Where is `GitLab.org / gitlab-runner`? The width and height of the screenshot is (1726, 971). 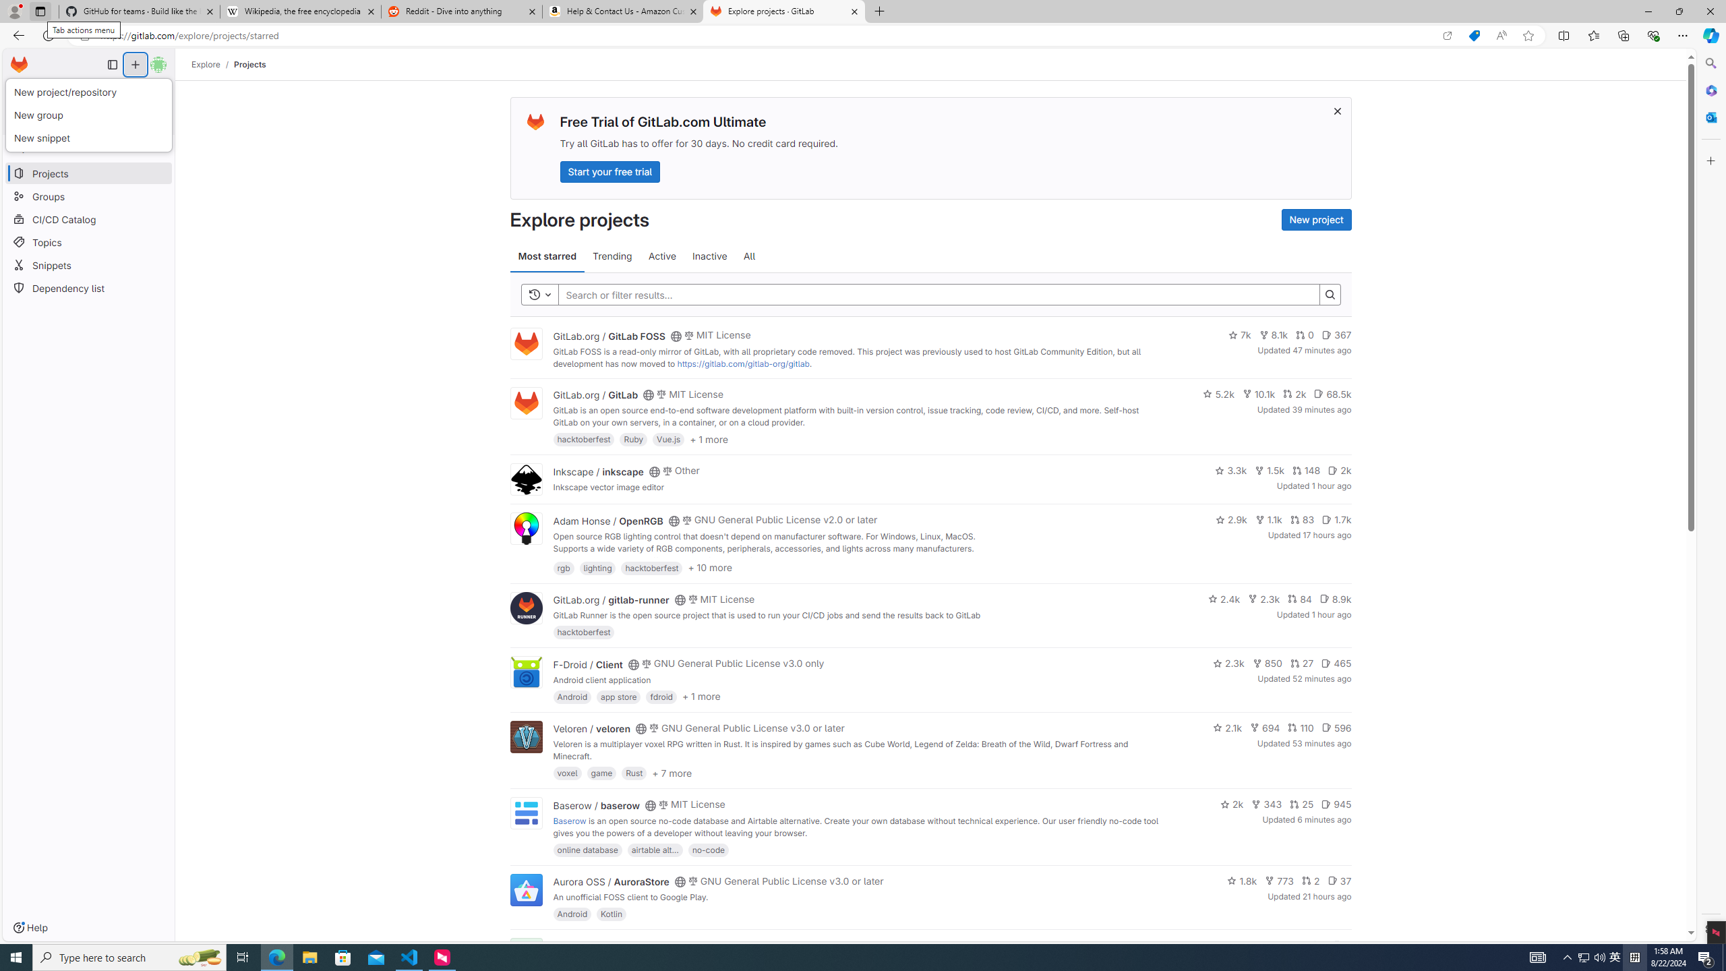 GitLab.org / gitlab-runner is located at coordinates (611, 600).